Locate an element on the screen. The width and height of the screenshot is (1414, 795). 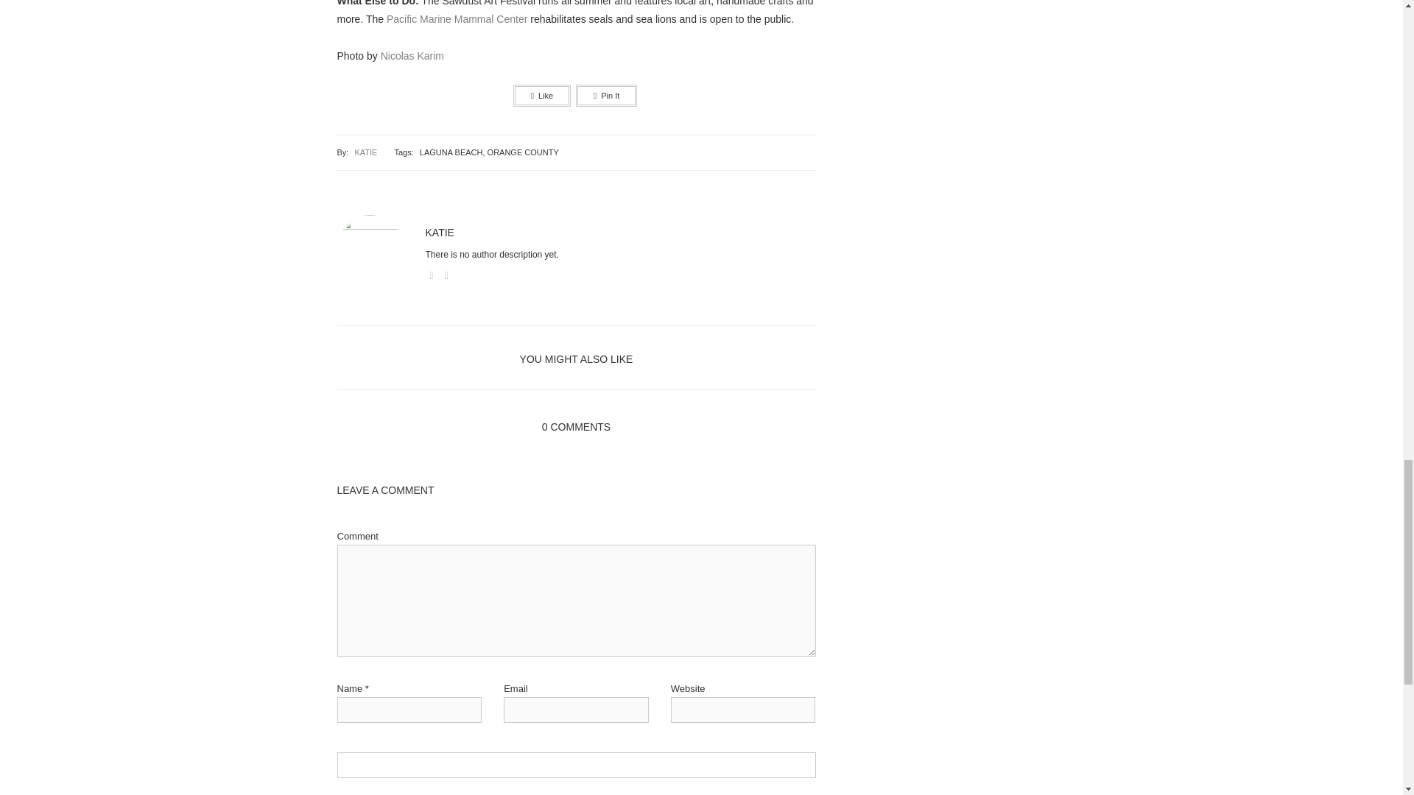
yes is located at coordinates (576, 765).